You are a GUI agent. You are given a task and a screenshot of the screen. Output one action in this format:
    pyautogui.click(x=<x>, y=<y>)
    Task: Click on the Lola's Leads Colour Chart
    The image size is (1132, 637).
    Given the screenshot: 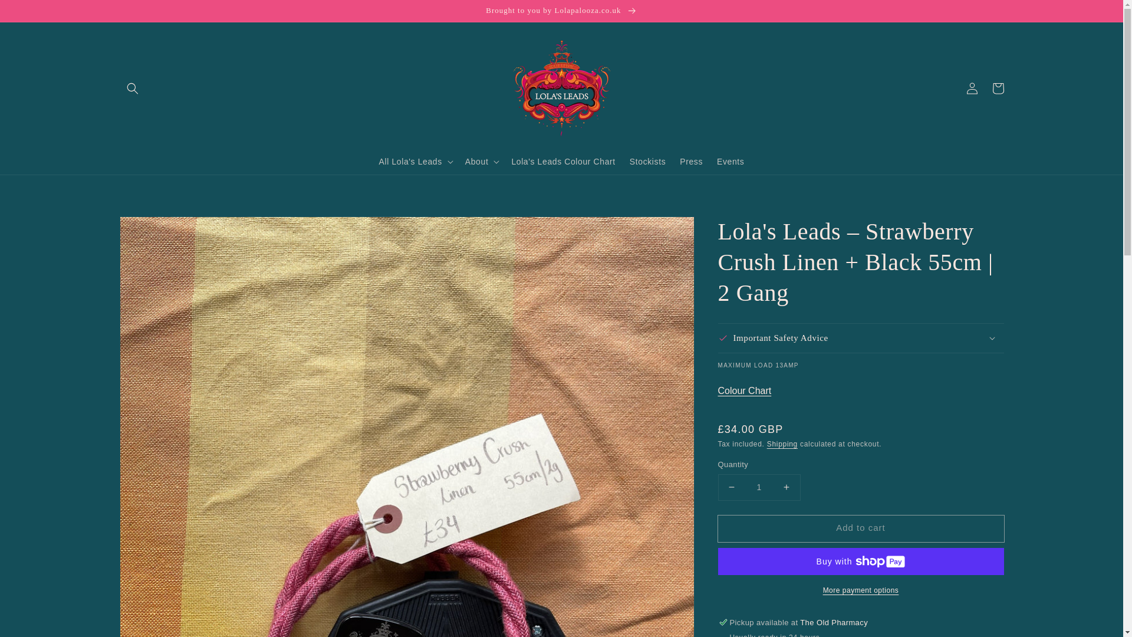 What is the action you would take?
    pyautogui.click(x=562, y=161)
    